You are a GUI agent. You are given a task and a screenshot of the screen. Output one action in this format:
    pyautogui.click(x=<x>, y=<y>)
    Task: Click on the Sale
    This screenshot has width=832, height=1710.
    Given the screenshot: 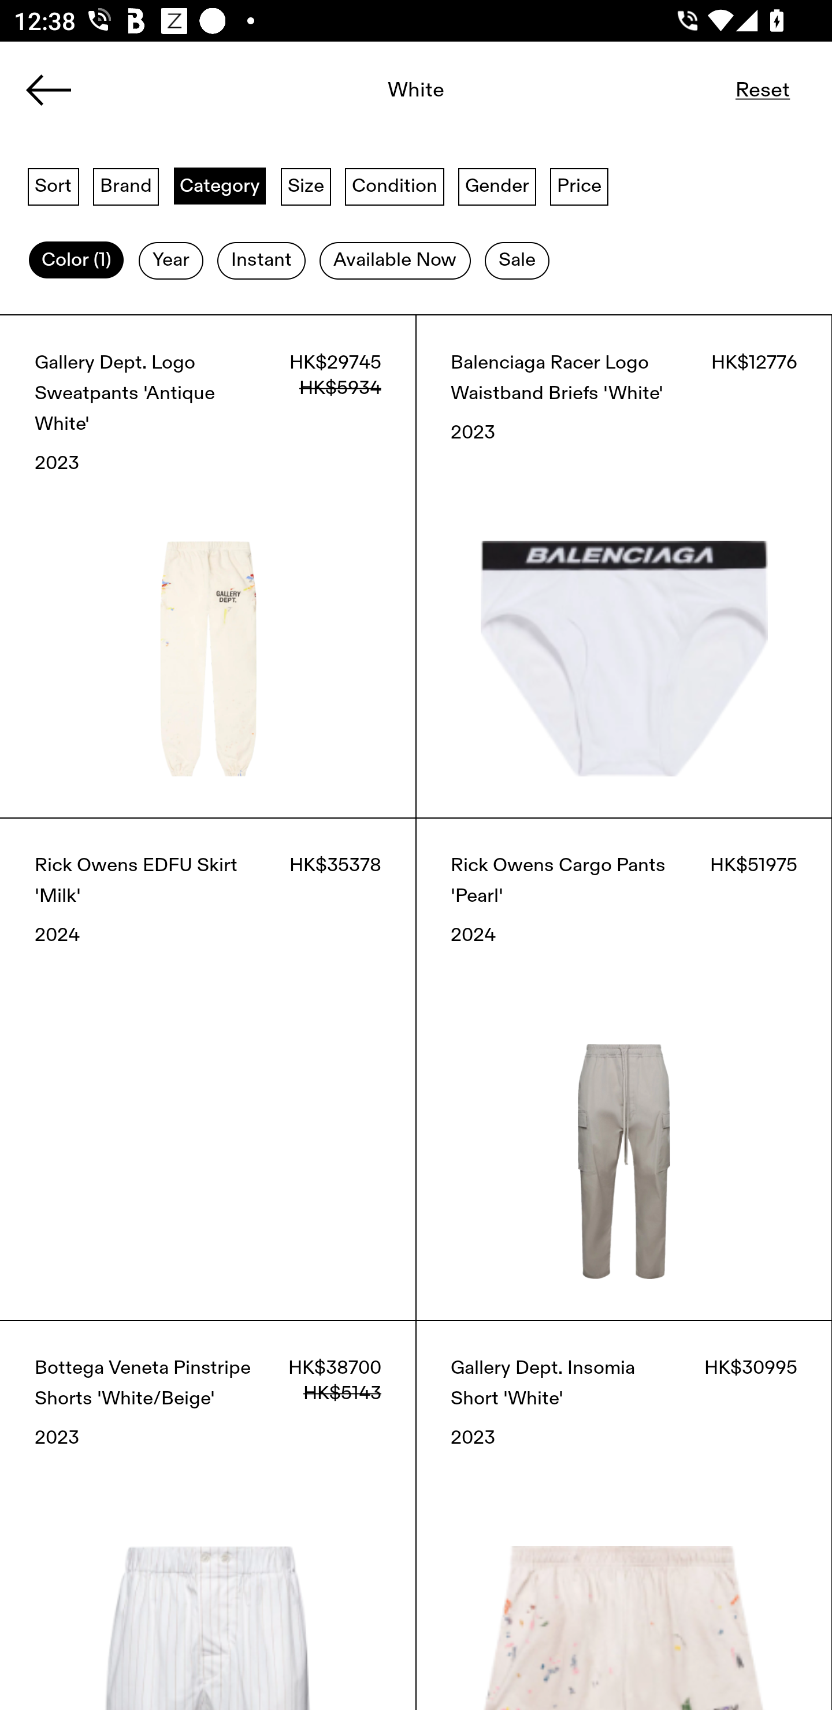 What is the action you would take?
    pyautogui.click(x=517, y=261)
    